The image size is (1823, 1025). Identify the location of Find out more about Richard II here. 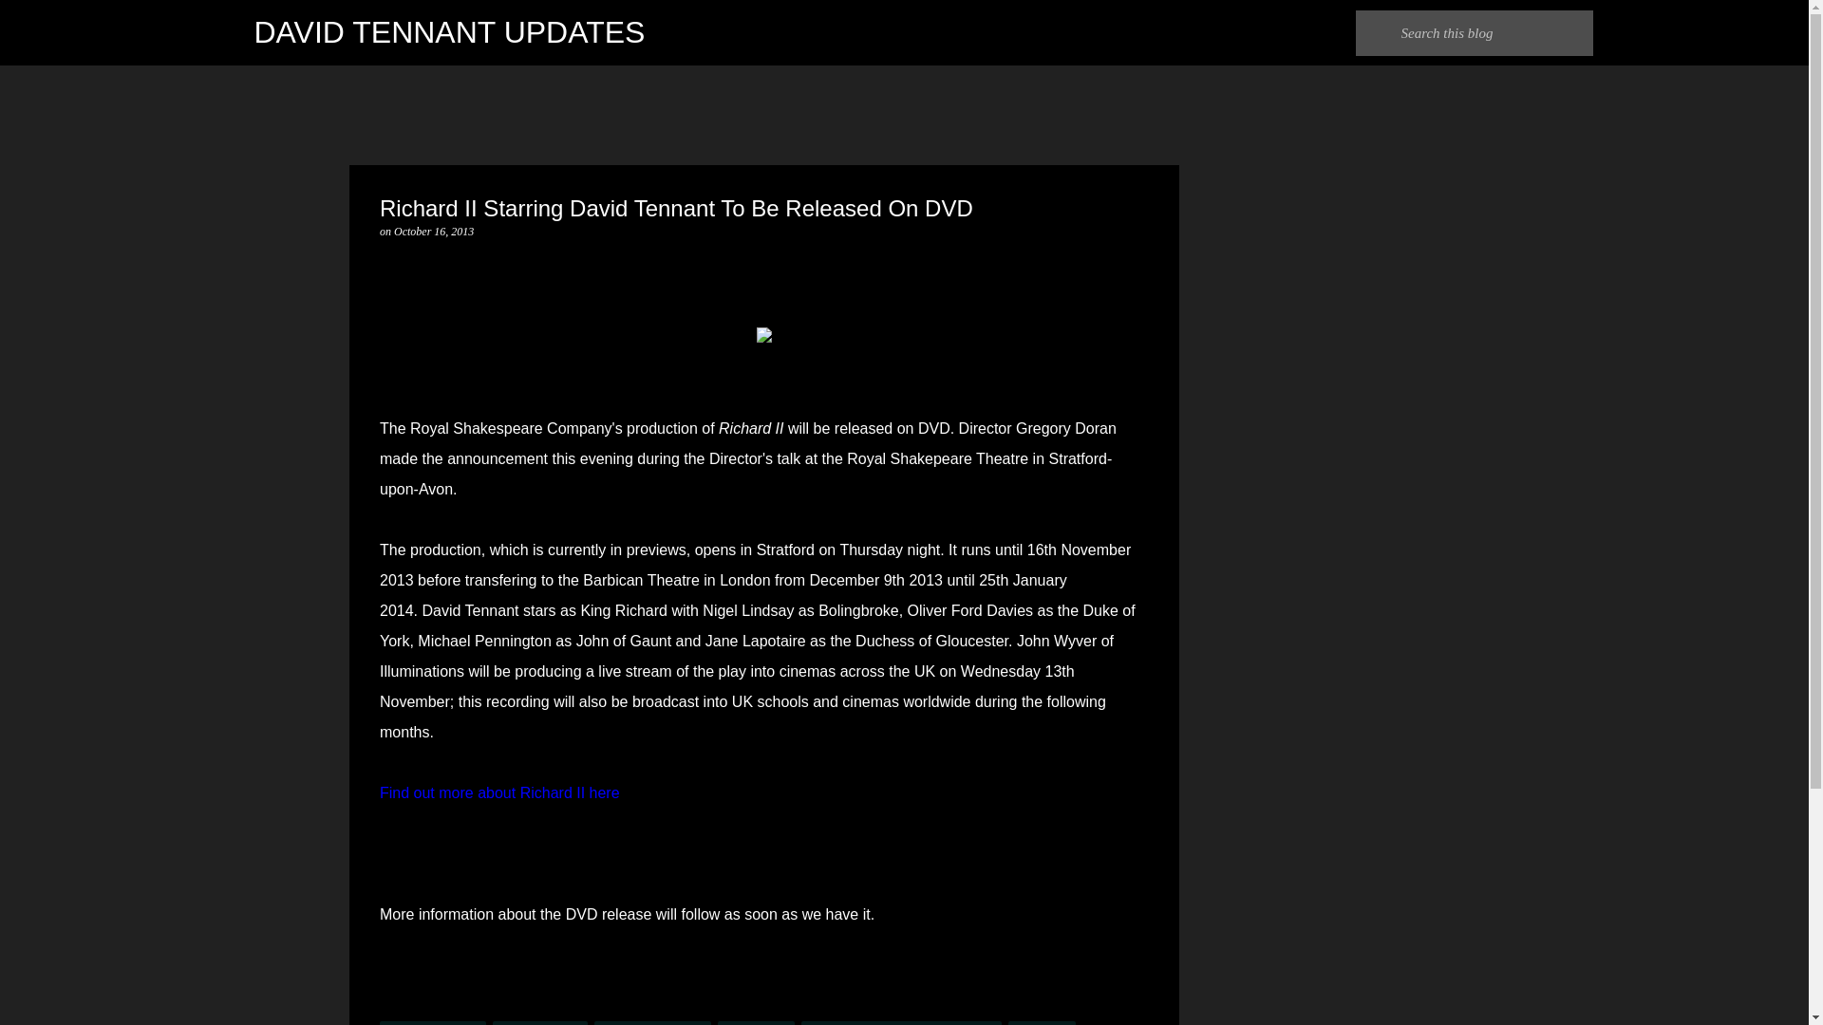
(499, 792).